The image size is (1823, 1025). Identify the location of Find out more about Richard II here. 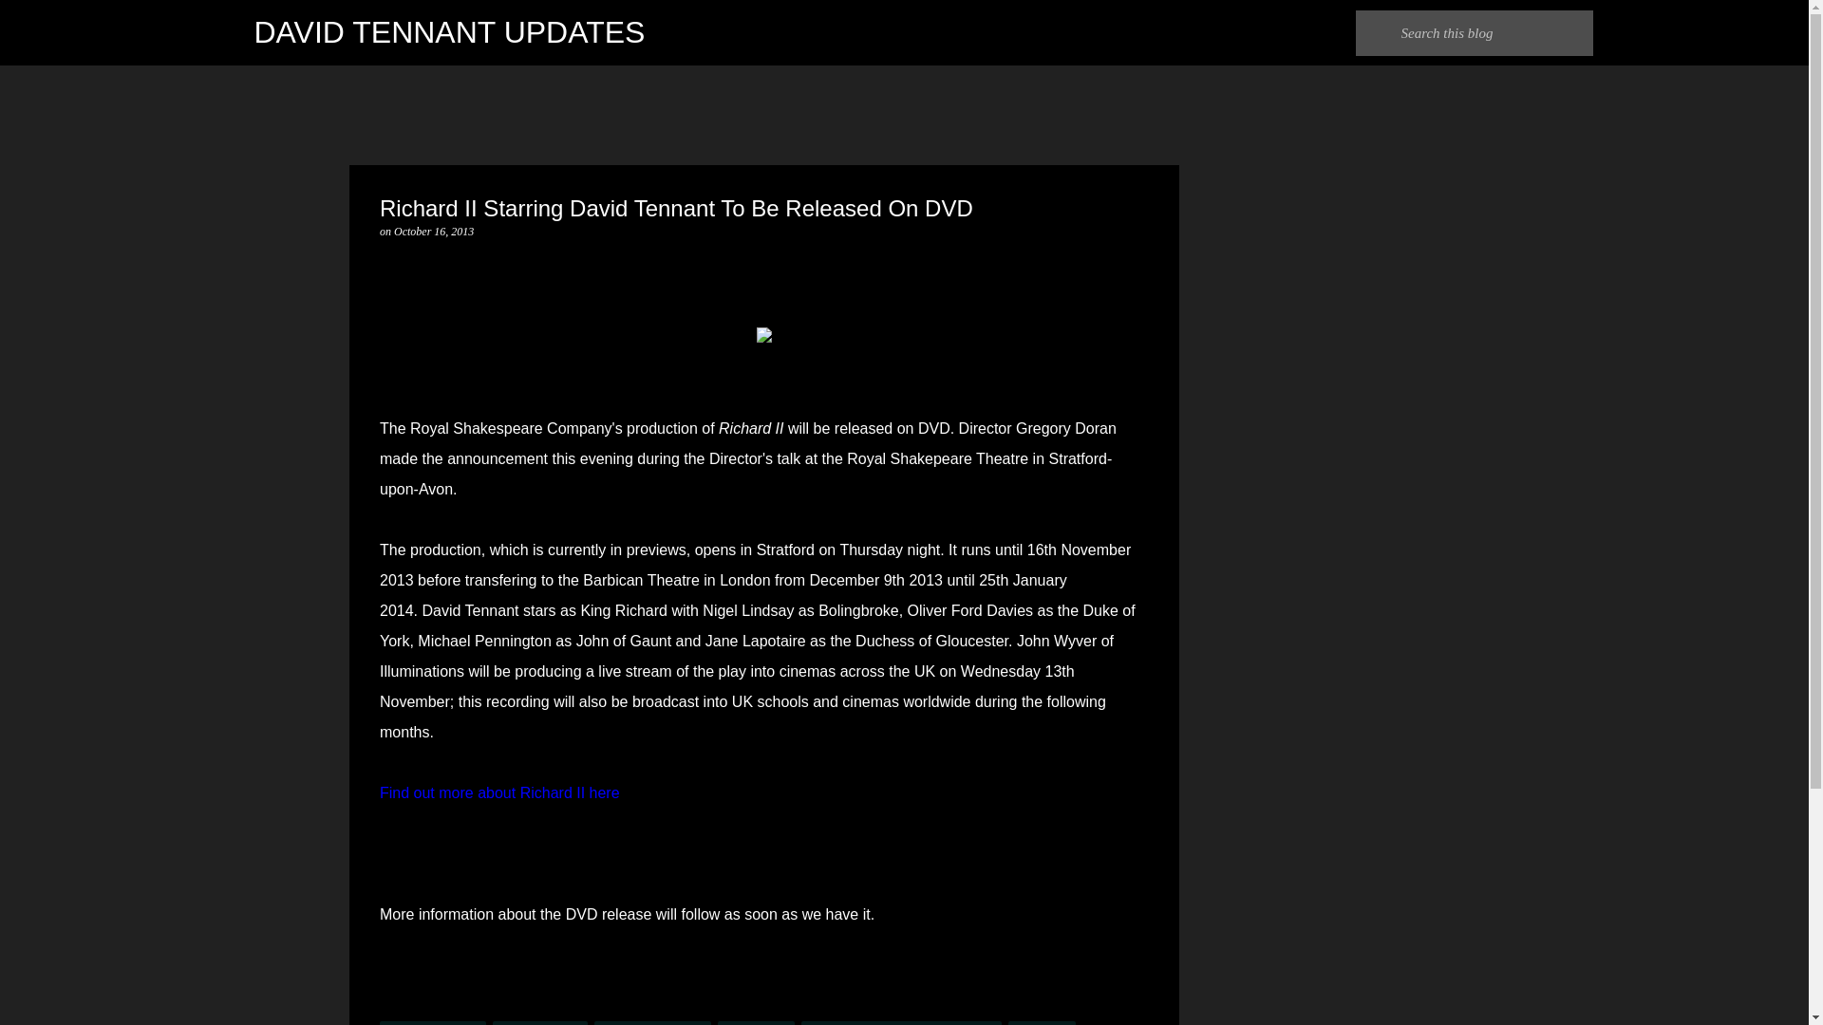
(499, 792).